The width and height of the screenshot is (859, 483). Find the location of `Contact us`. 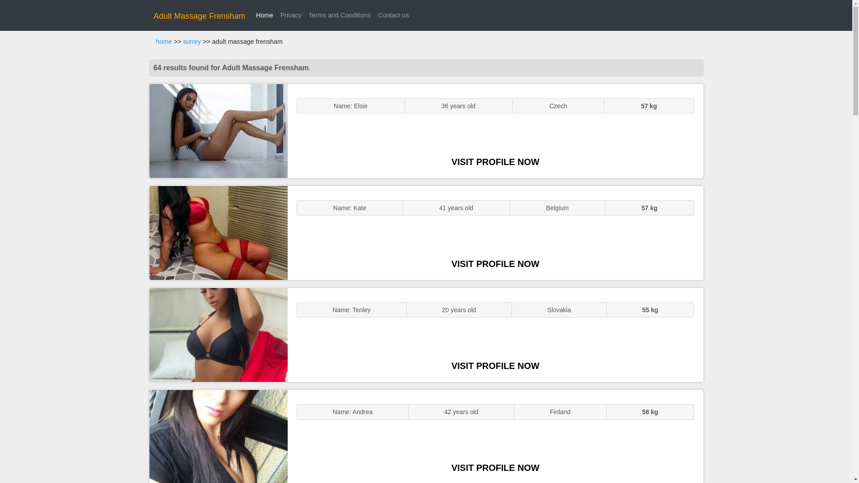

Contact us is located at coordinates (393, 15).